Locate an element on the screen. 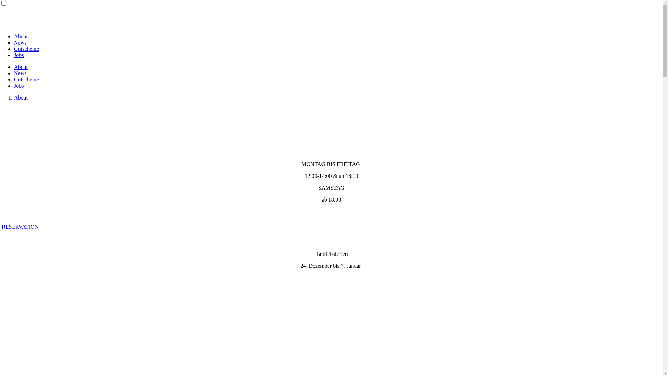  Jobs is located at coordinates (19, 86).